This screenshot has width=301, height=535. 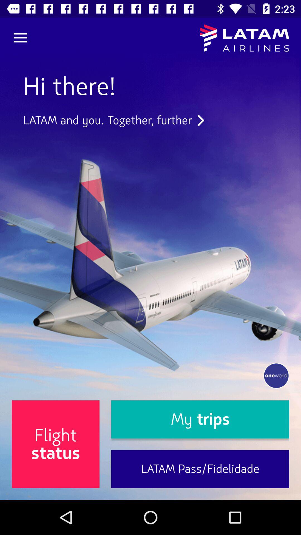 What do you see at coordinates (200, 419) in the screenshot?
I see `select item to the right of the flight
status item` at bounding box center [200, 419].